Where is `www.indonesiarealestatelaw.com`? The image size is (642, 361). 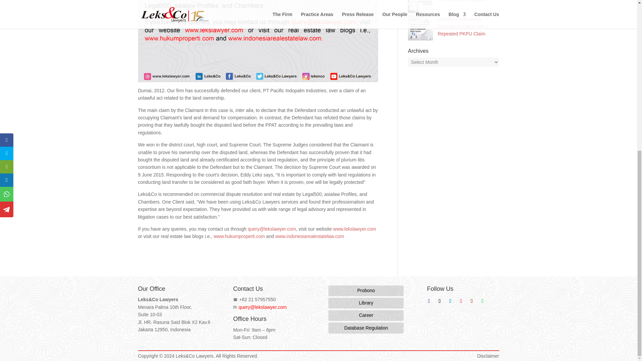
www.indonesiarealestatelaw.com is located at coordinates (309, 236).